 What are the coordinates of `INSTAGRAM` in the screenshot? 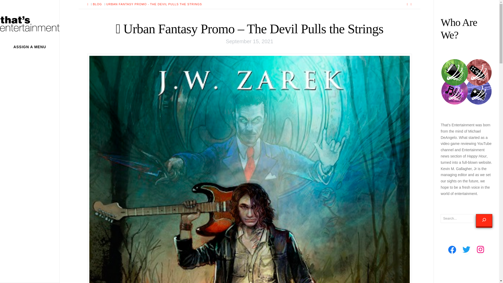 It's located at (480, 249).